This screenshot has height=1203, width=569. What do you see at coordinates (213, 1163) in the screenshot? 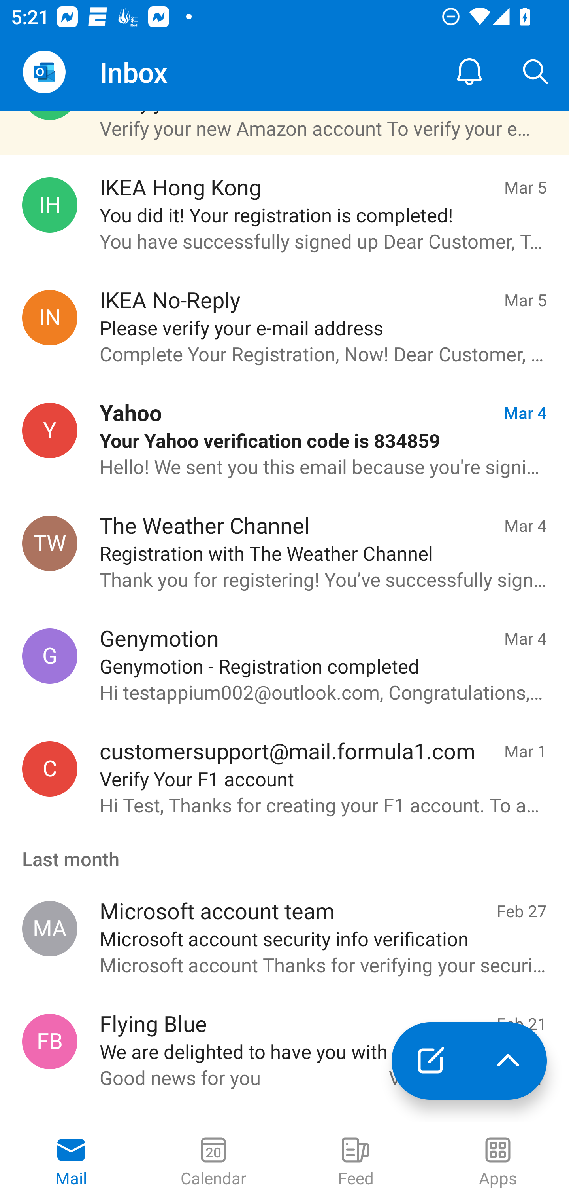
I see `Calendar` at bounding box center [213, 1163].